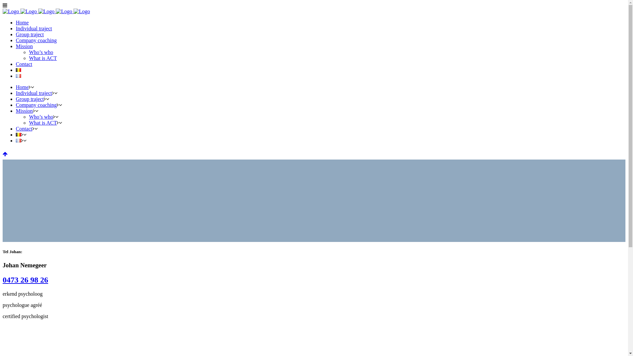  I want to click on Company coaching, so click(36, 40).